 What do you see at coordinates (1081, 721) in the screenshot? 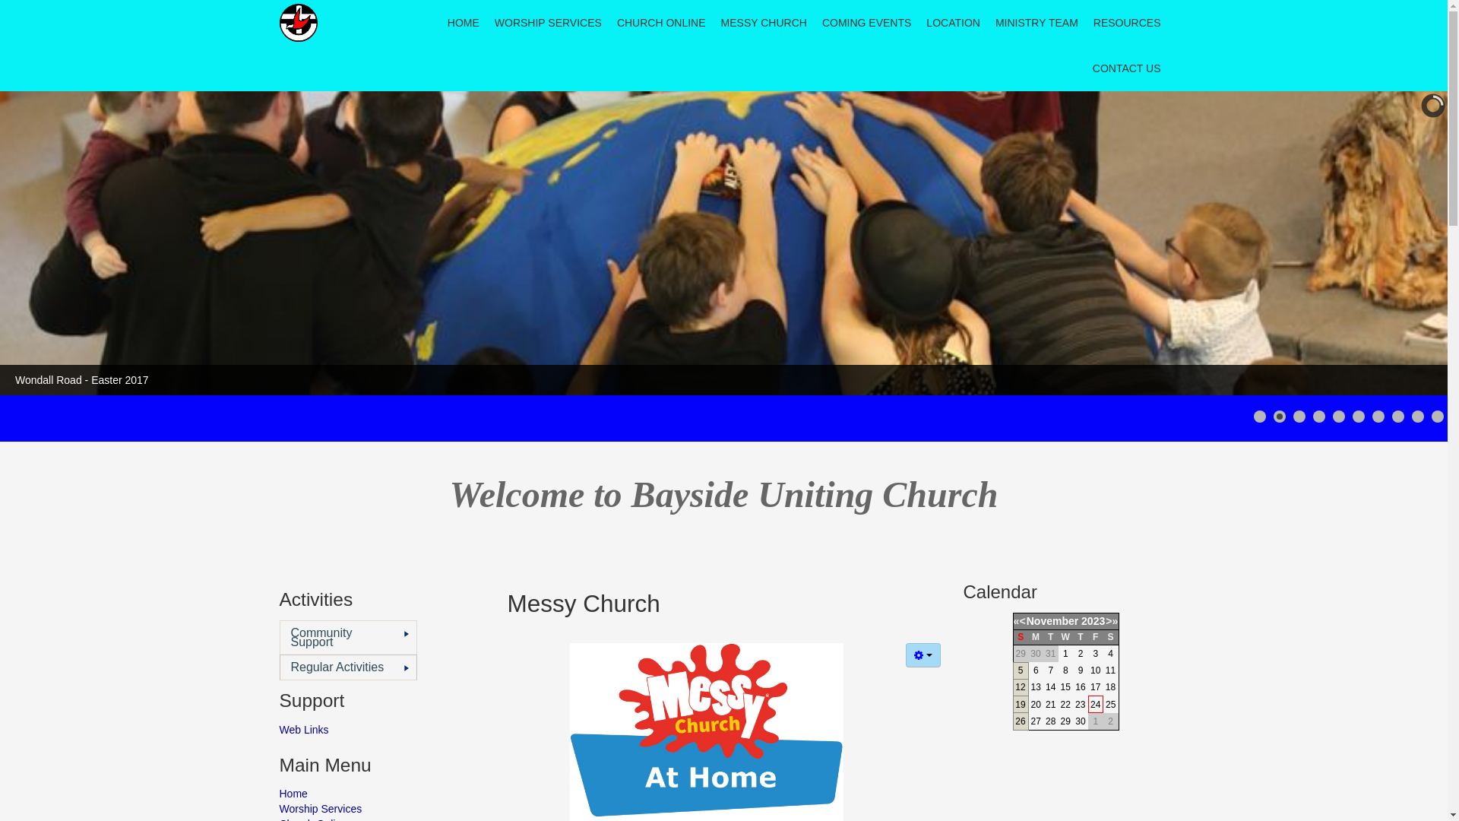
I see `30` at bounding box center [1081, 721].